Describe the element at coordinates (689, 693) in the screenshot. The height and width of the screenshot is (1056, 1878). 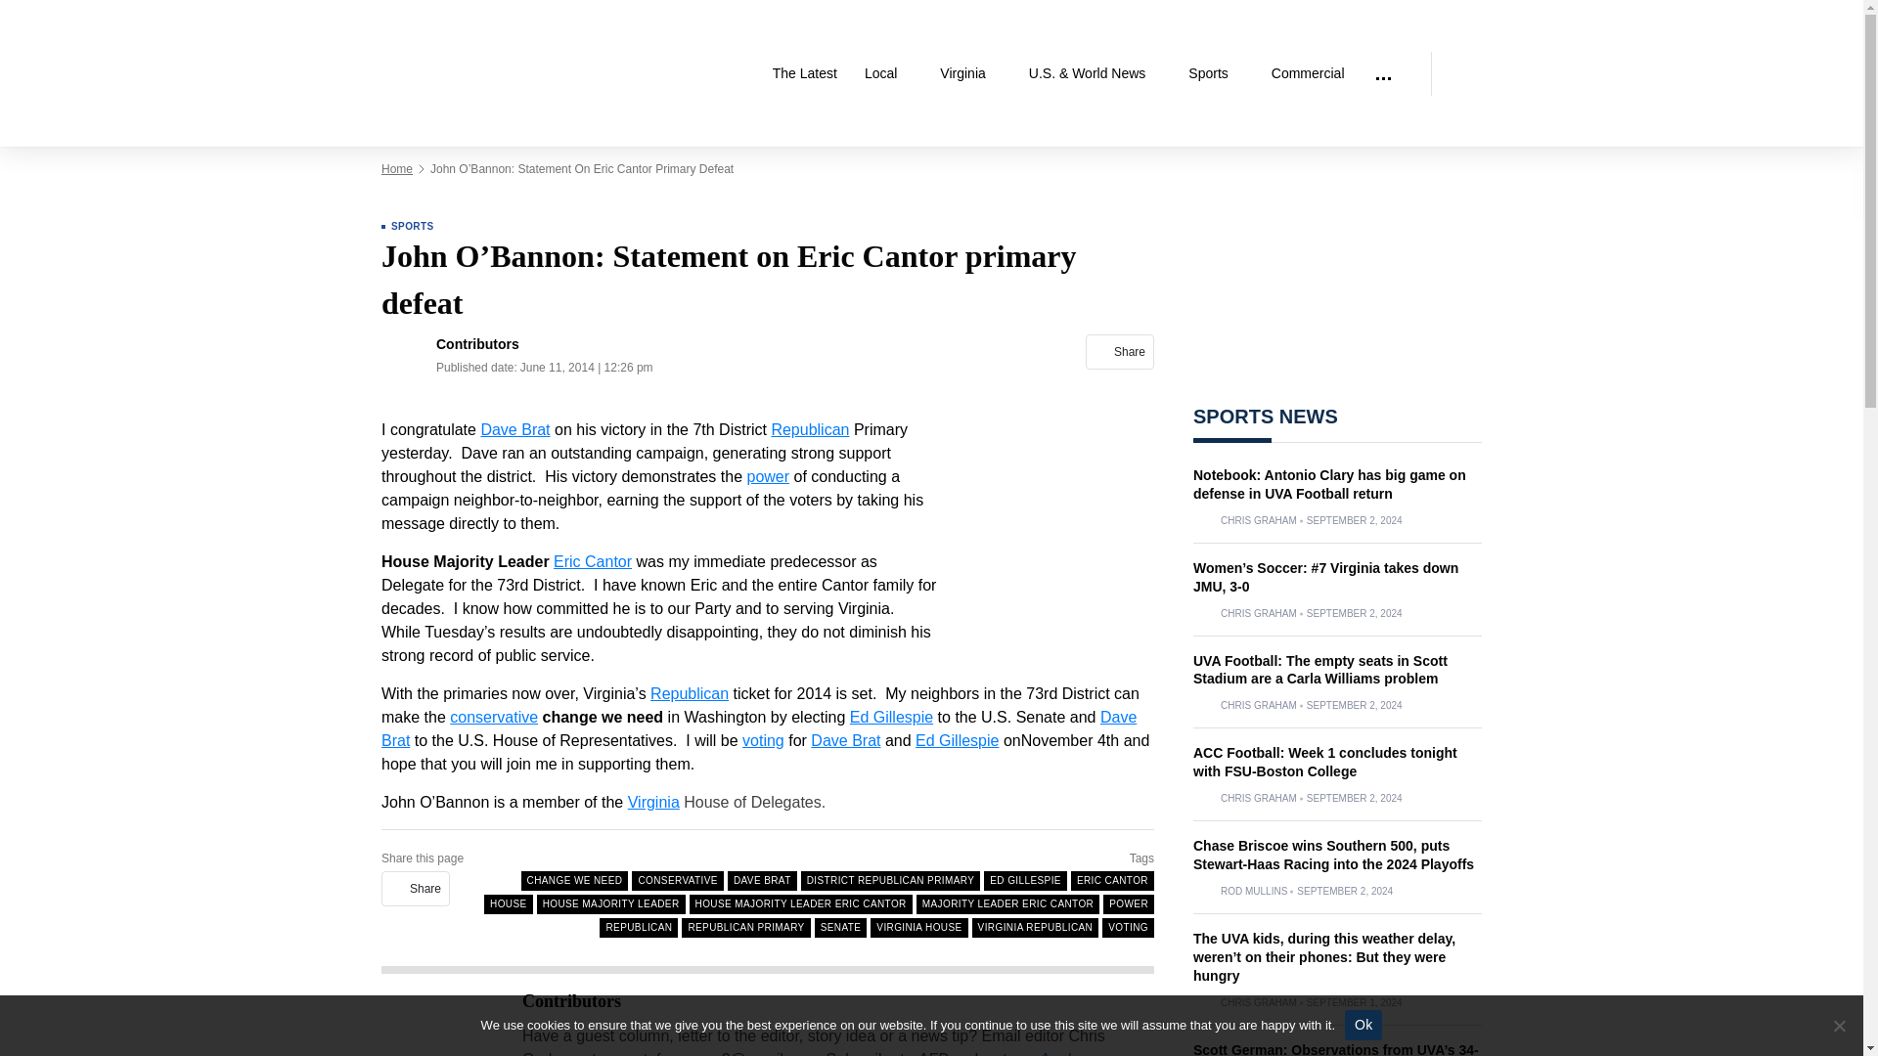
I see `View all articles about Republican here` at that location.